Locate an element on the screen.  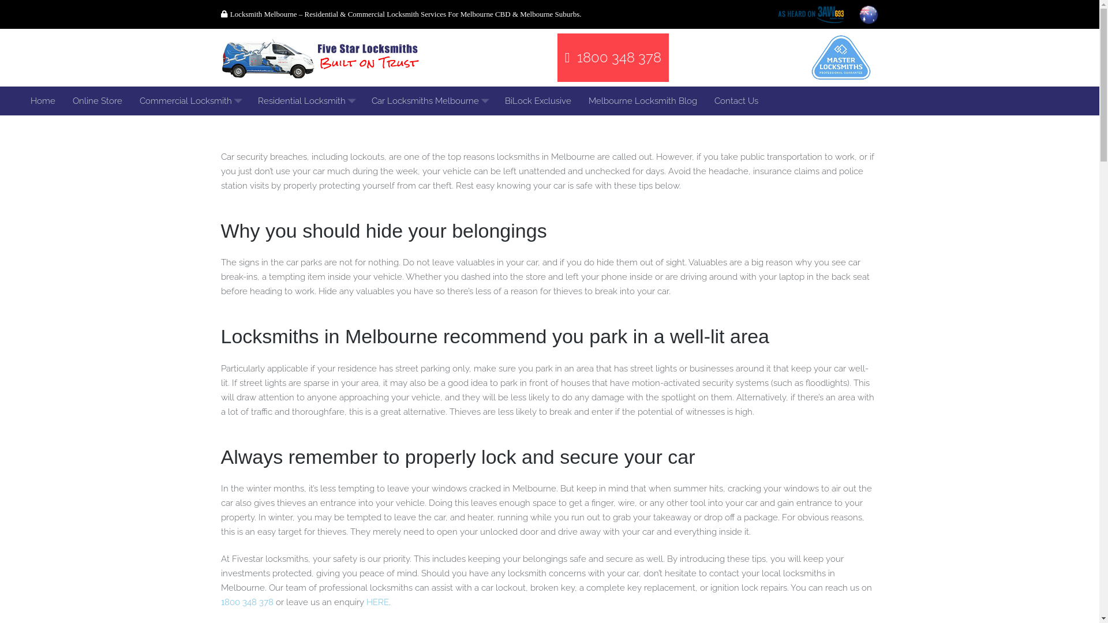
Home is located at coordinates (43, 101).